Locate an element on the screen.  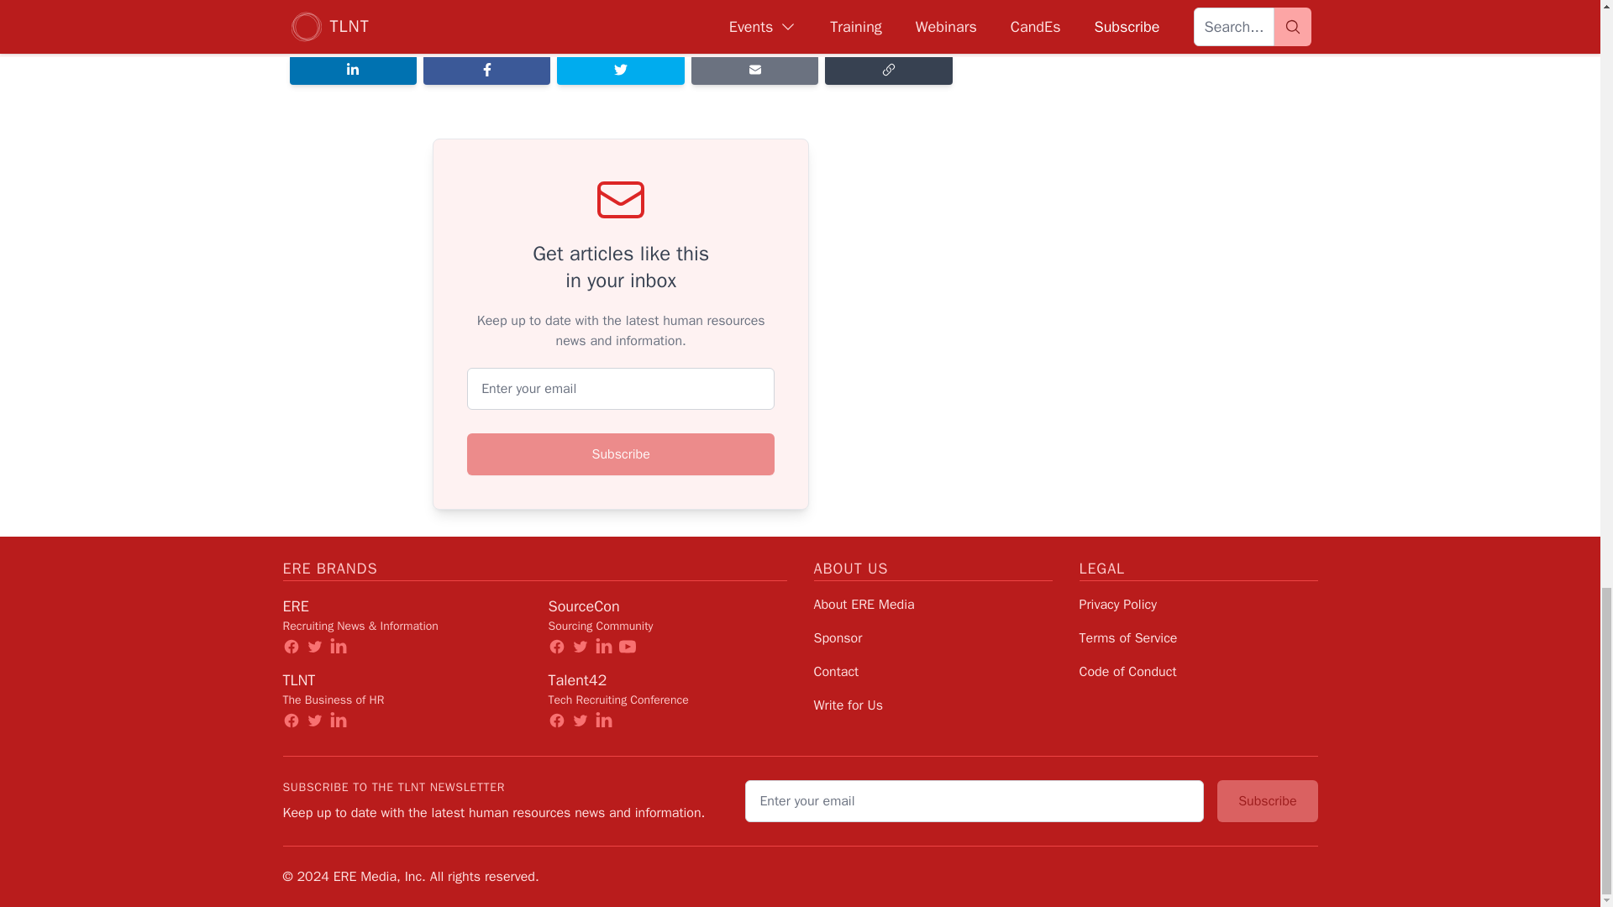
facebook is located at coordinates (291, 647).